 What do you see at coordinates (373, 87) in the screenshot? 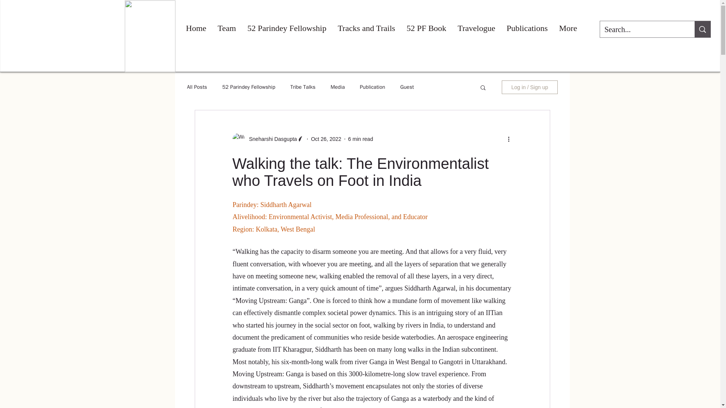
I see `Publication` at bounding box center [373, 87].